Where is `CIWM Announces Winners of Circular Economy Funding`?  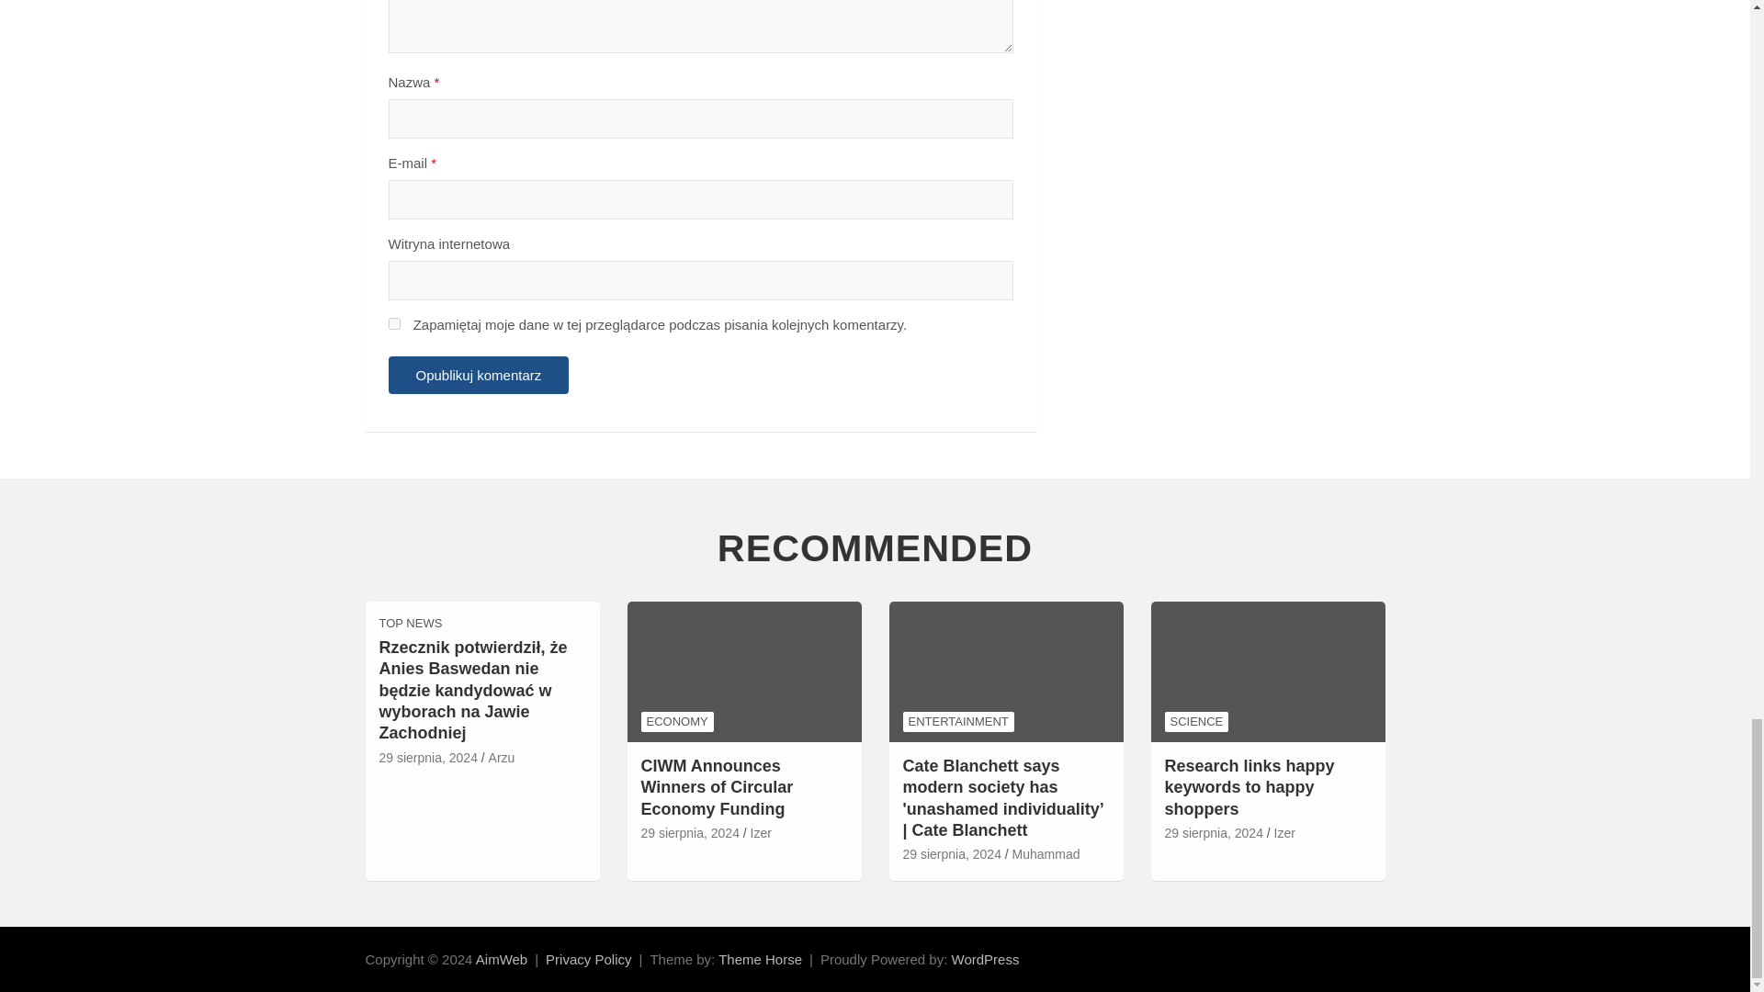 CIWM Announces Winners of Circular Economy Funding is located at coordinates (690, 834).